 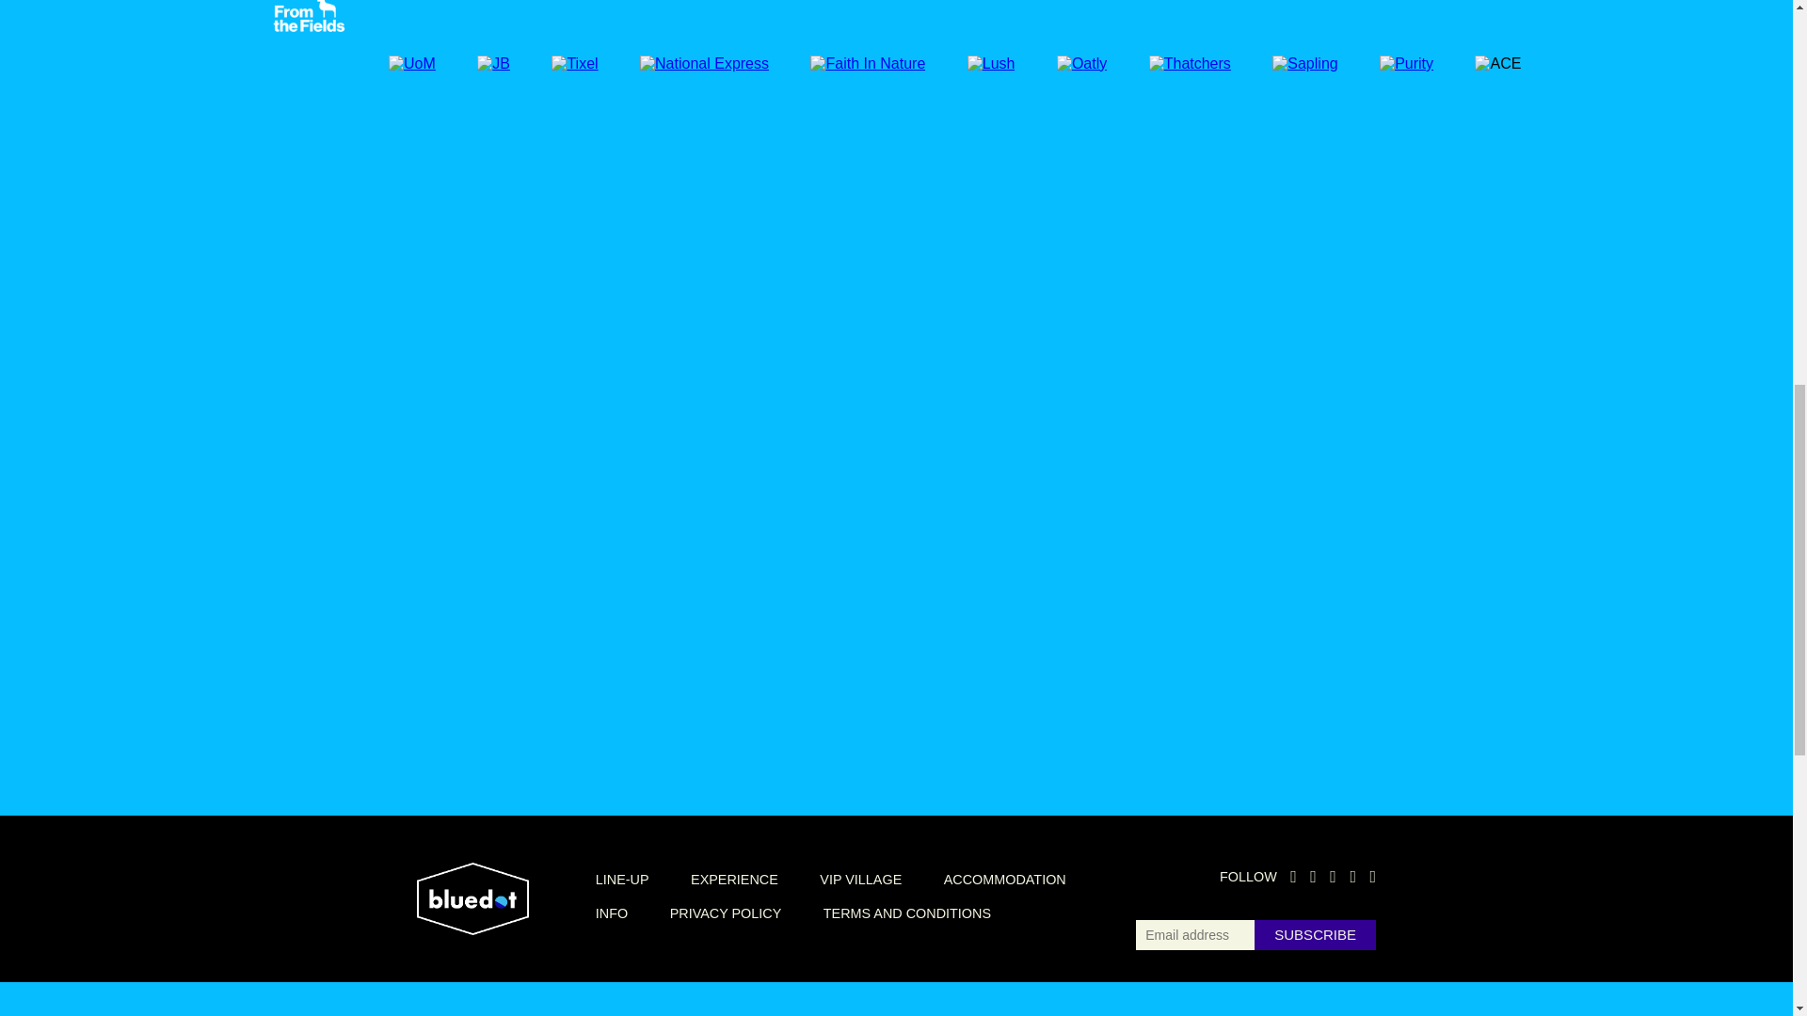 I want to click on TERMS AND CONDITIONS, so click(x=907, y=913).